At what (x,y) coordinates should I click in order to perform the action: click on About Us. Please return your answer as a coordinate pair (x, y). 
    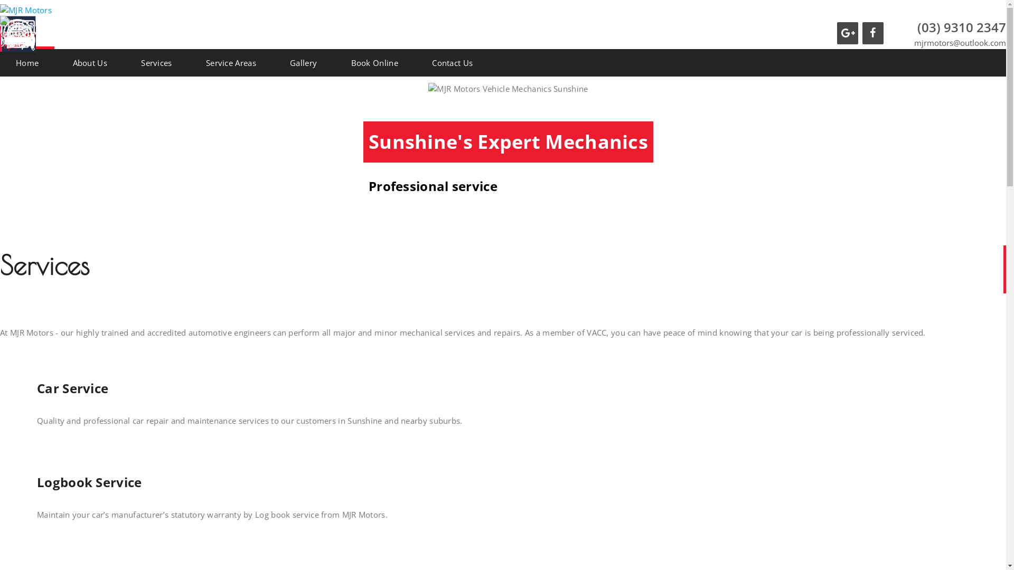
    Looking at the image, I should click on (90, 62).